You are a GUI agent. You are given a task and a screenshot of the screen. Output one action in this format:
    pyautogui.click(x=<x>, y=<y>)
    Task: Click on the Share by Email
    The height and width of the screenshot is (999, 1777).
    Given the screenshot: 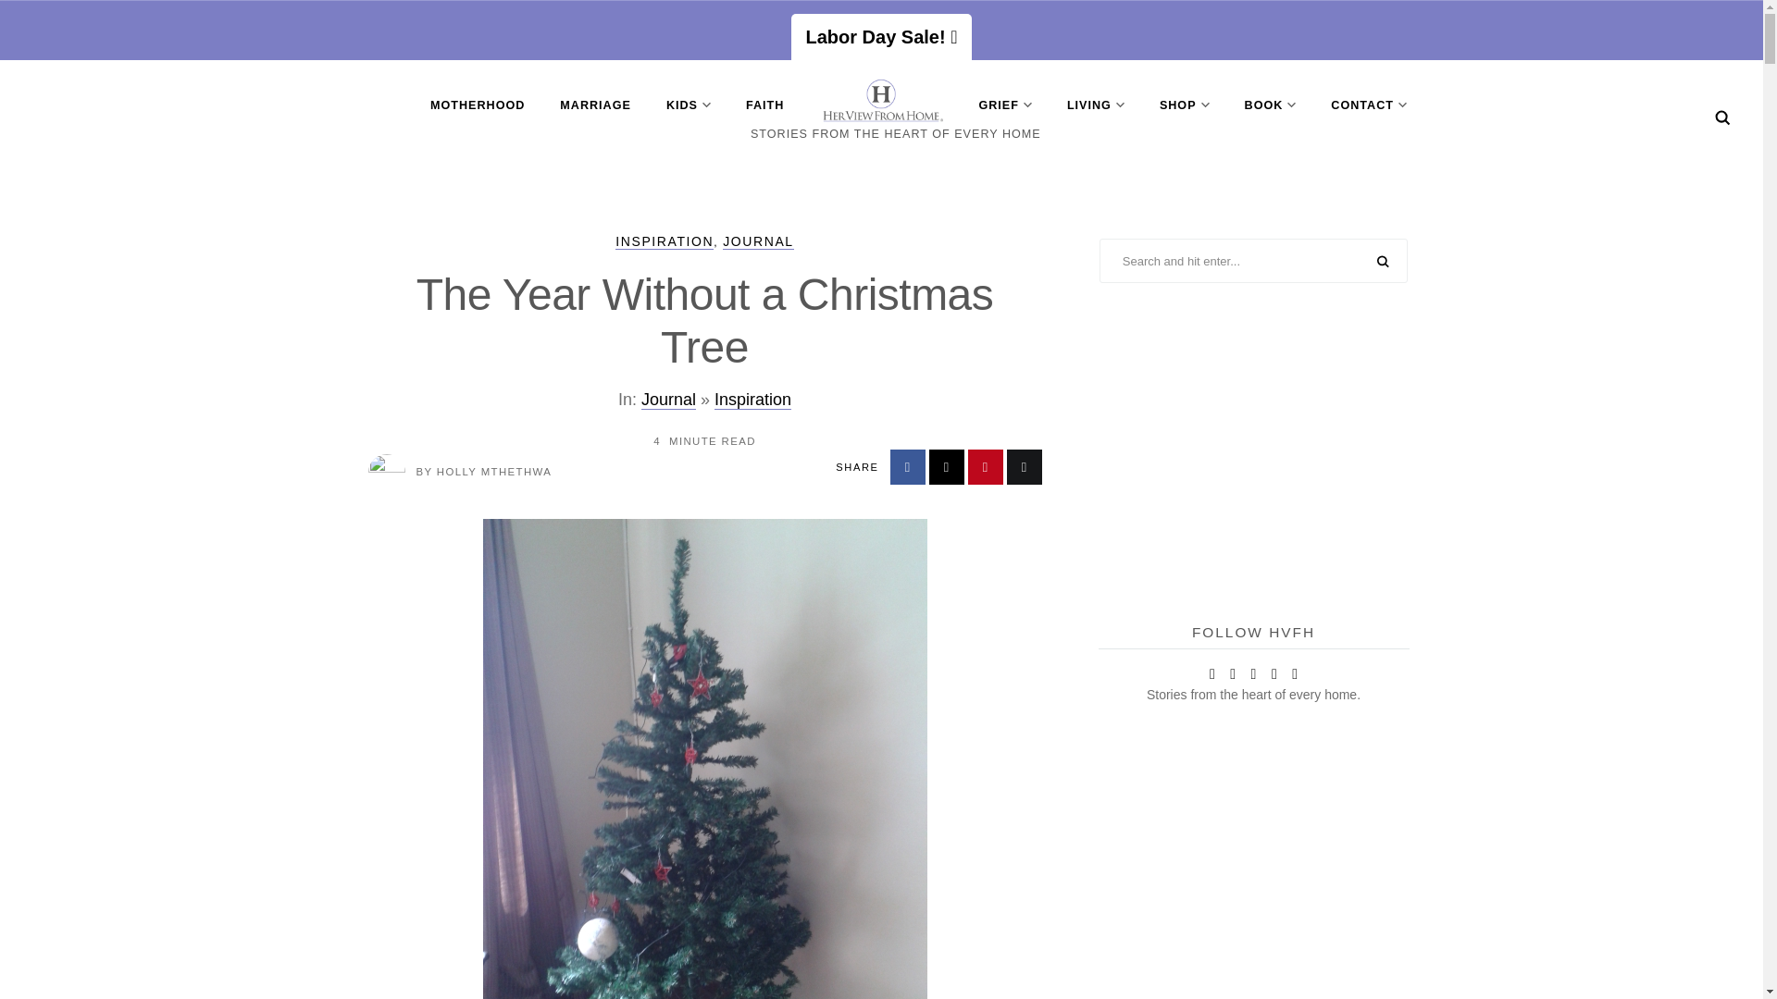 What is the action you would take?
    pyautogui.click(x=1024, y=466)
    